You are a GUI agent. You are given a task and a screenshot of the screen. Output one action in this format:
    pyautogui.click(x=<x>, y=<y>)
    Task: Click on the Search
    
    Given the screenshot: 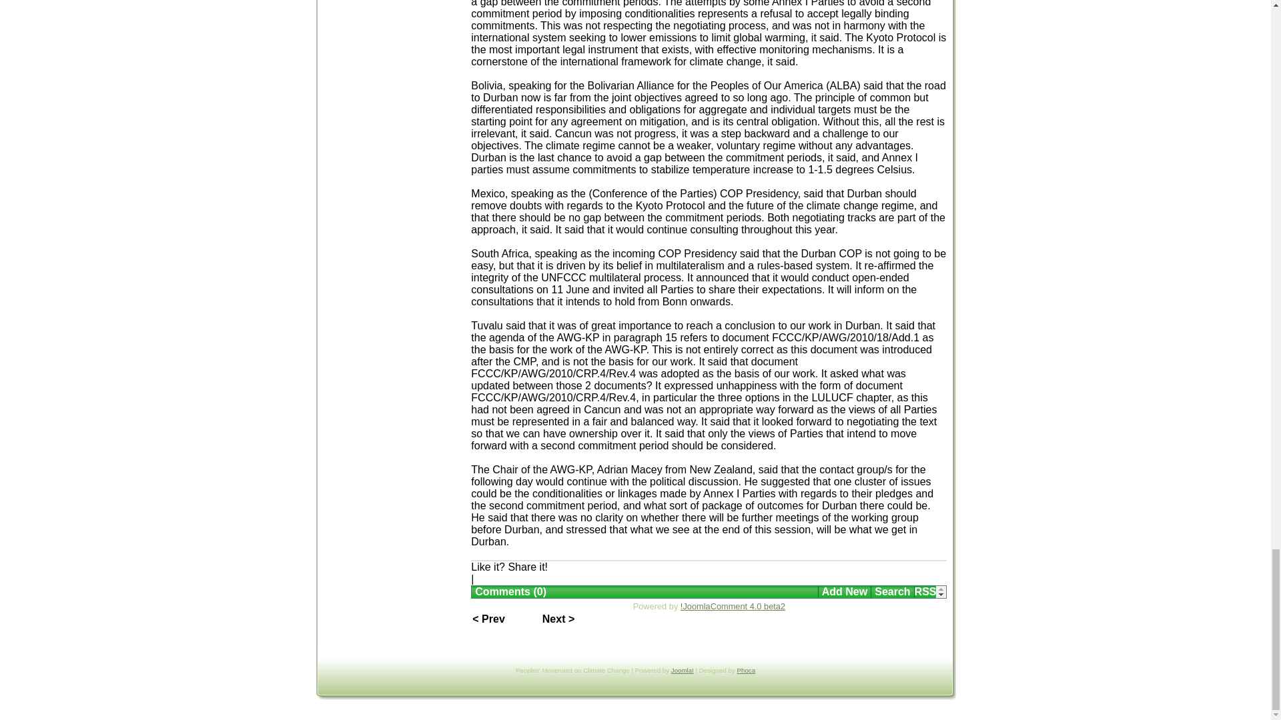 What is the action you would take?
    pyautogui.click(x=891, y=591)
    